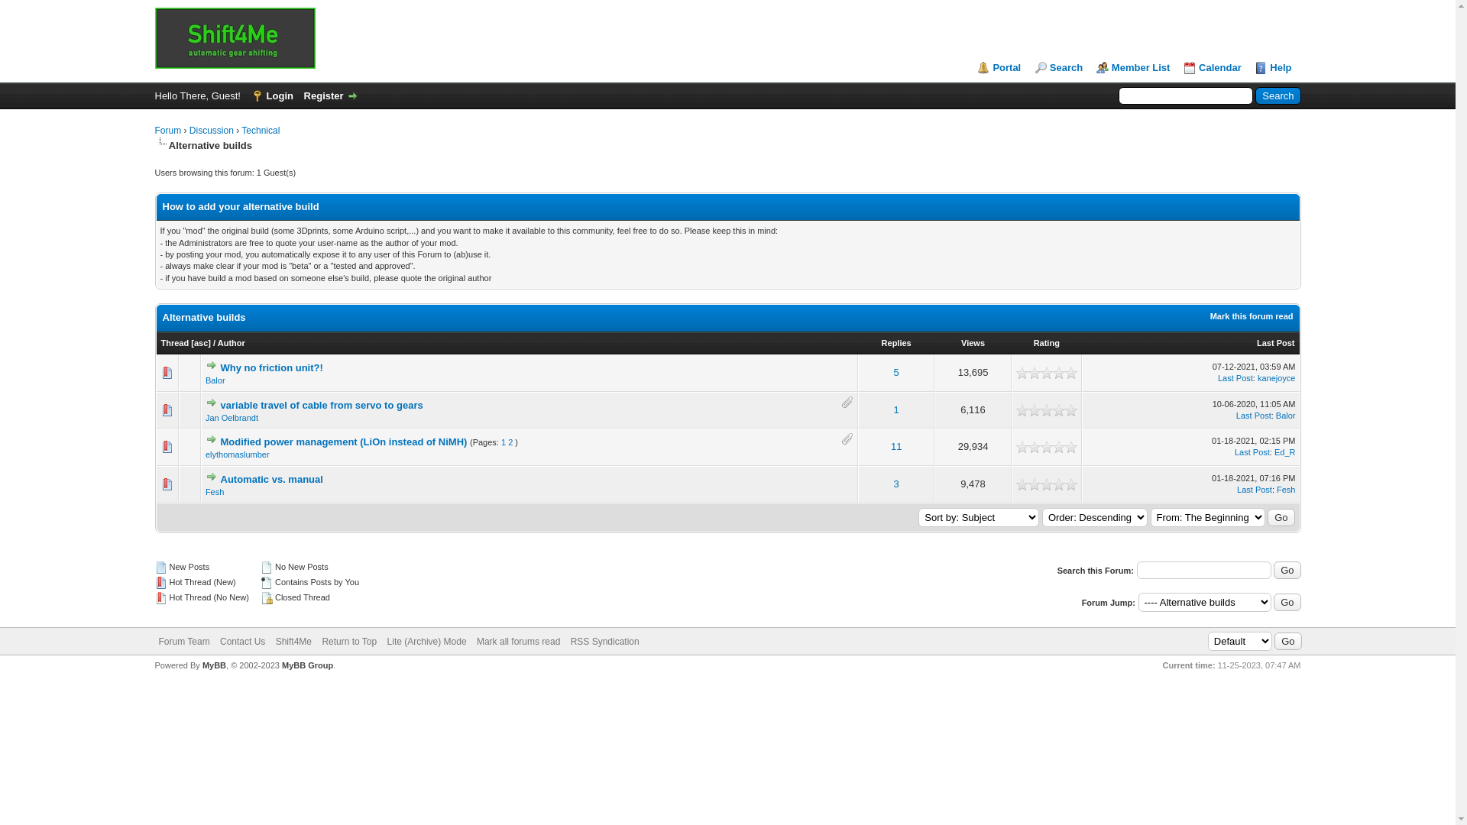 The height and width of the screenshot is (825, 1467). What do you see at coordinates (212, 365) in the screenshot?
I see `Go to first unread post` at bounding box center [212, 365].